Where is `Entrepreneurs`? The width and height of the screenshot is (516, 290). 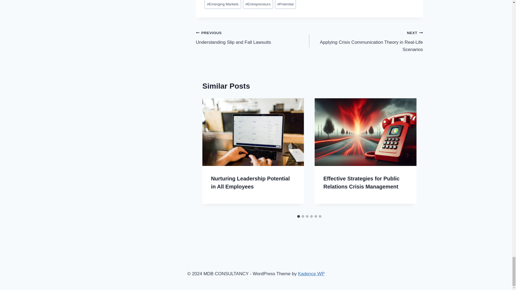 Entrepreneurs is located at coordinates (258, 4).